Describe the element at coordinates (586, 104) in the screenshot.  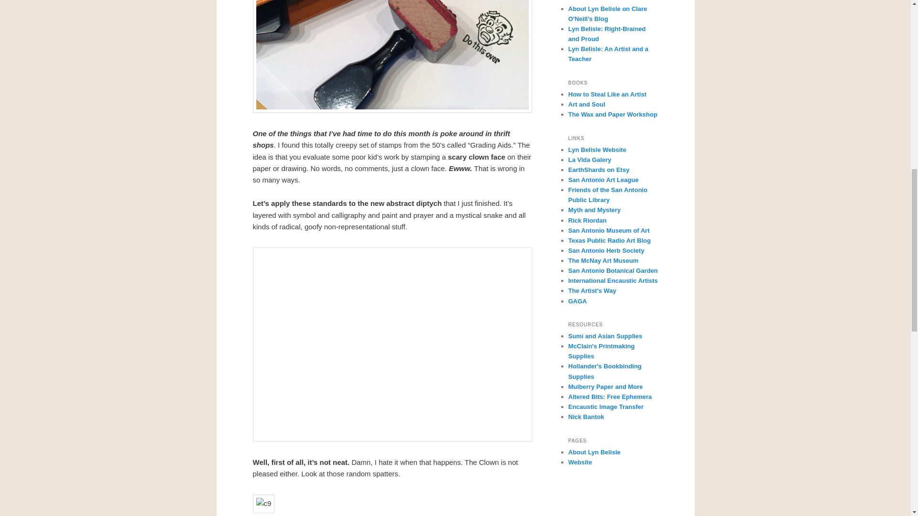
I see `Art and archetypes` at that location.